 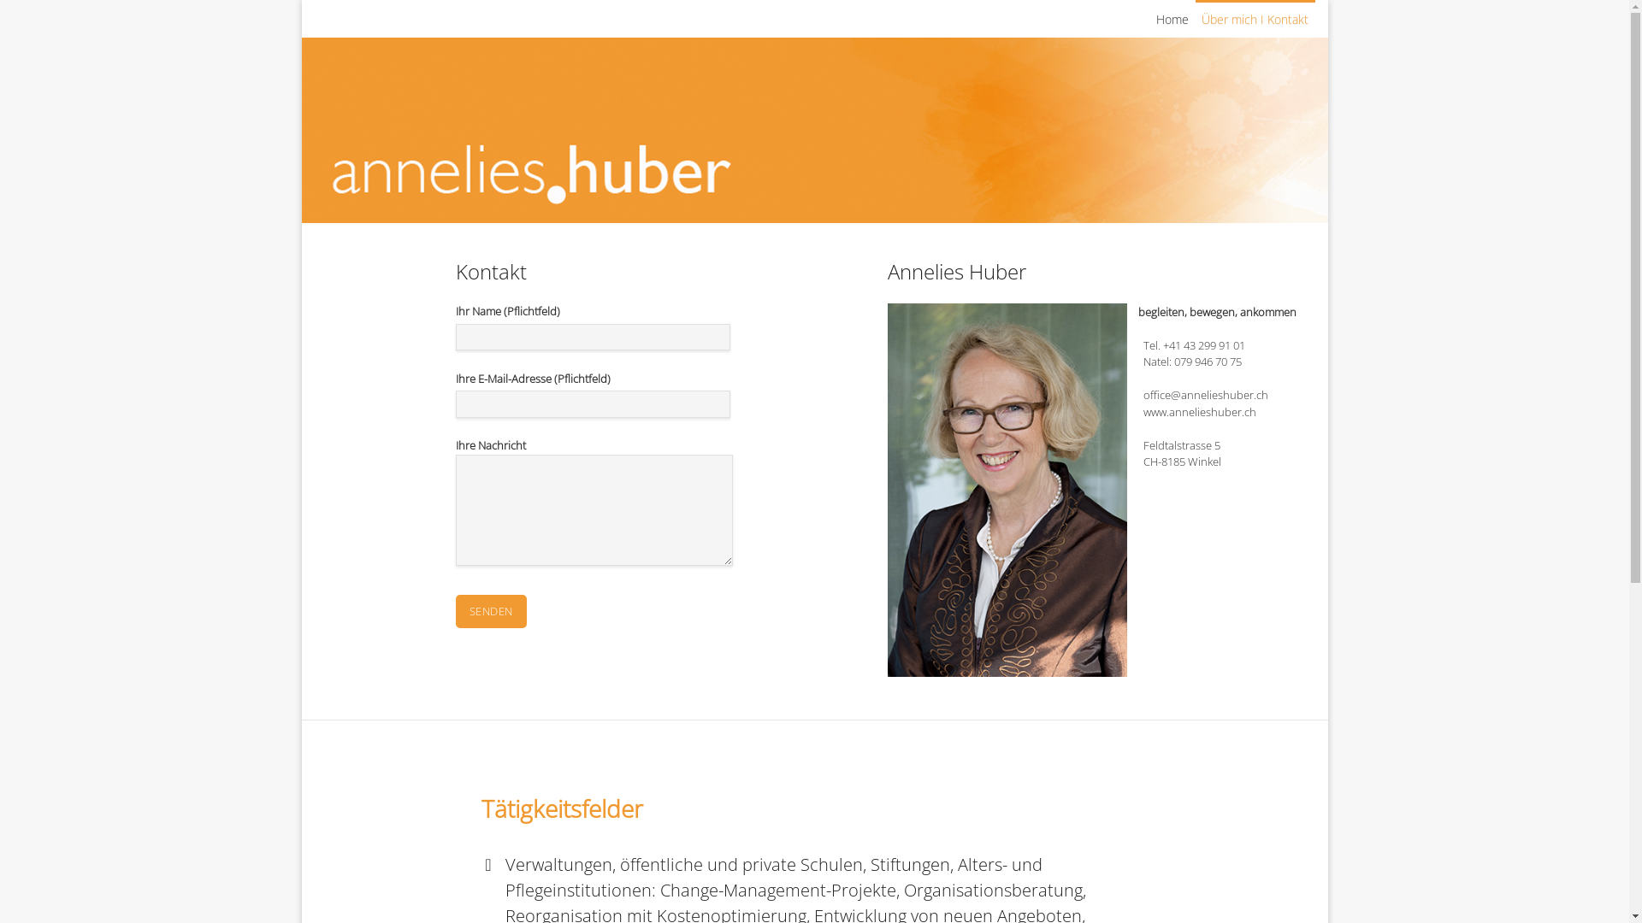 I want to click on Annelies Huber - begleiten, bewegen, ankommen, so click(x=814, y=130).